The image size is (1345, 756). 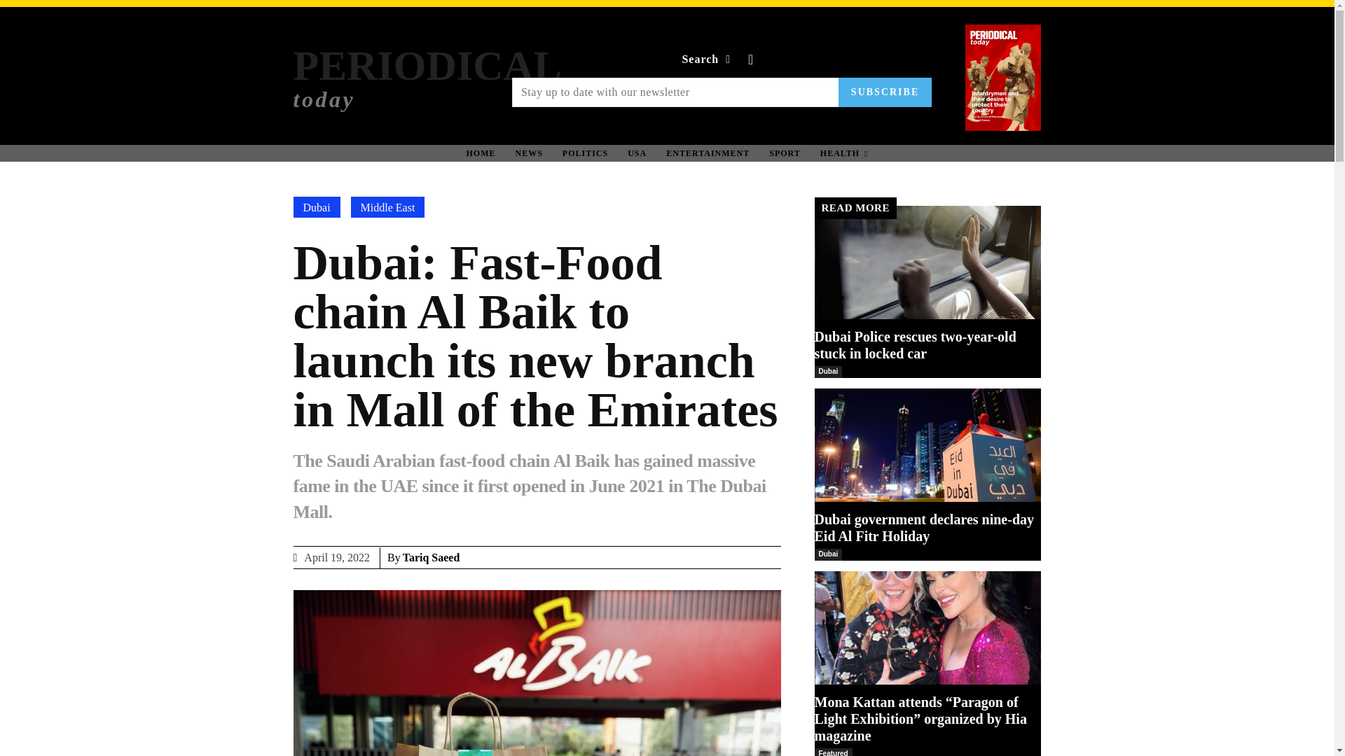 What do you see at coordinates (785, 153) in the screenshot?
I see `HEALTH` at bounding box center [785, 153].